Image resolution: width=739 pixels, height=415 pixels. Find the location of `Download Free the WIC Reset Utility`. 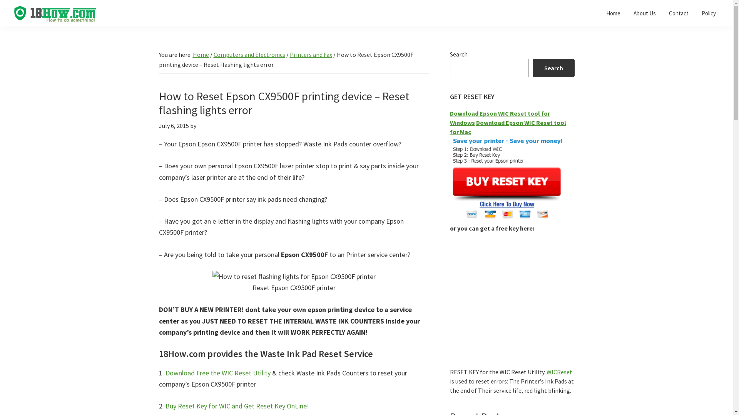

Download Free the WIC Reset Utility is located at coordinates (218, 373).